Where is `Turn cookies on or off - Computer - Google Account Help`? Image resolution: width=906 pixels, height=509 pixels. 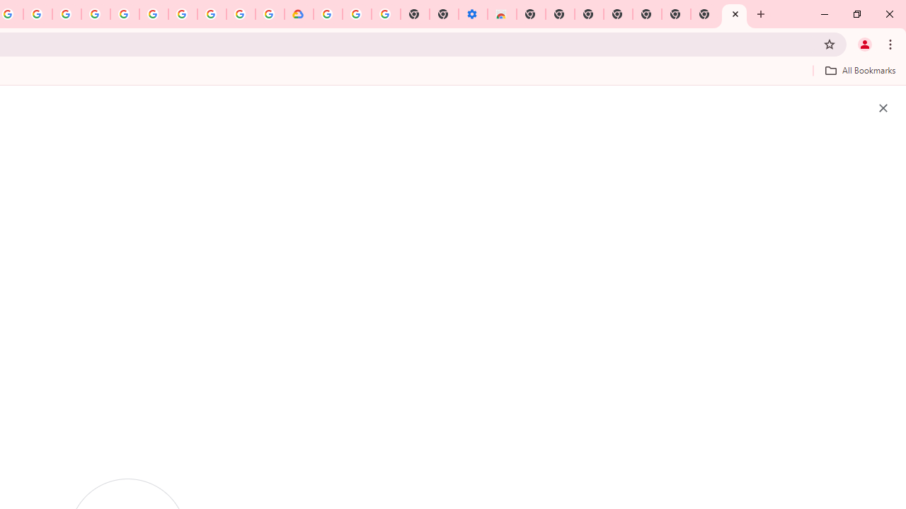 Turn cookies on or off - Computer - Google Account Help is located at coordinates (385, 14).